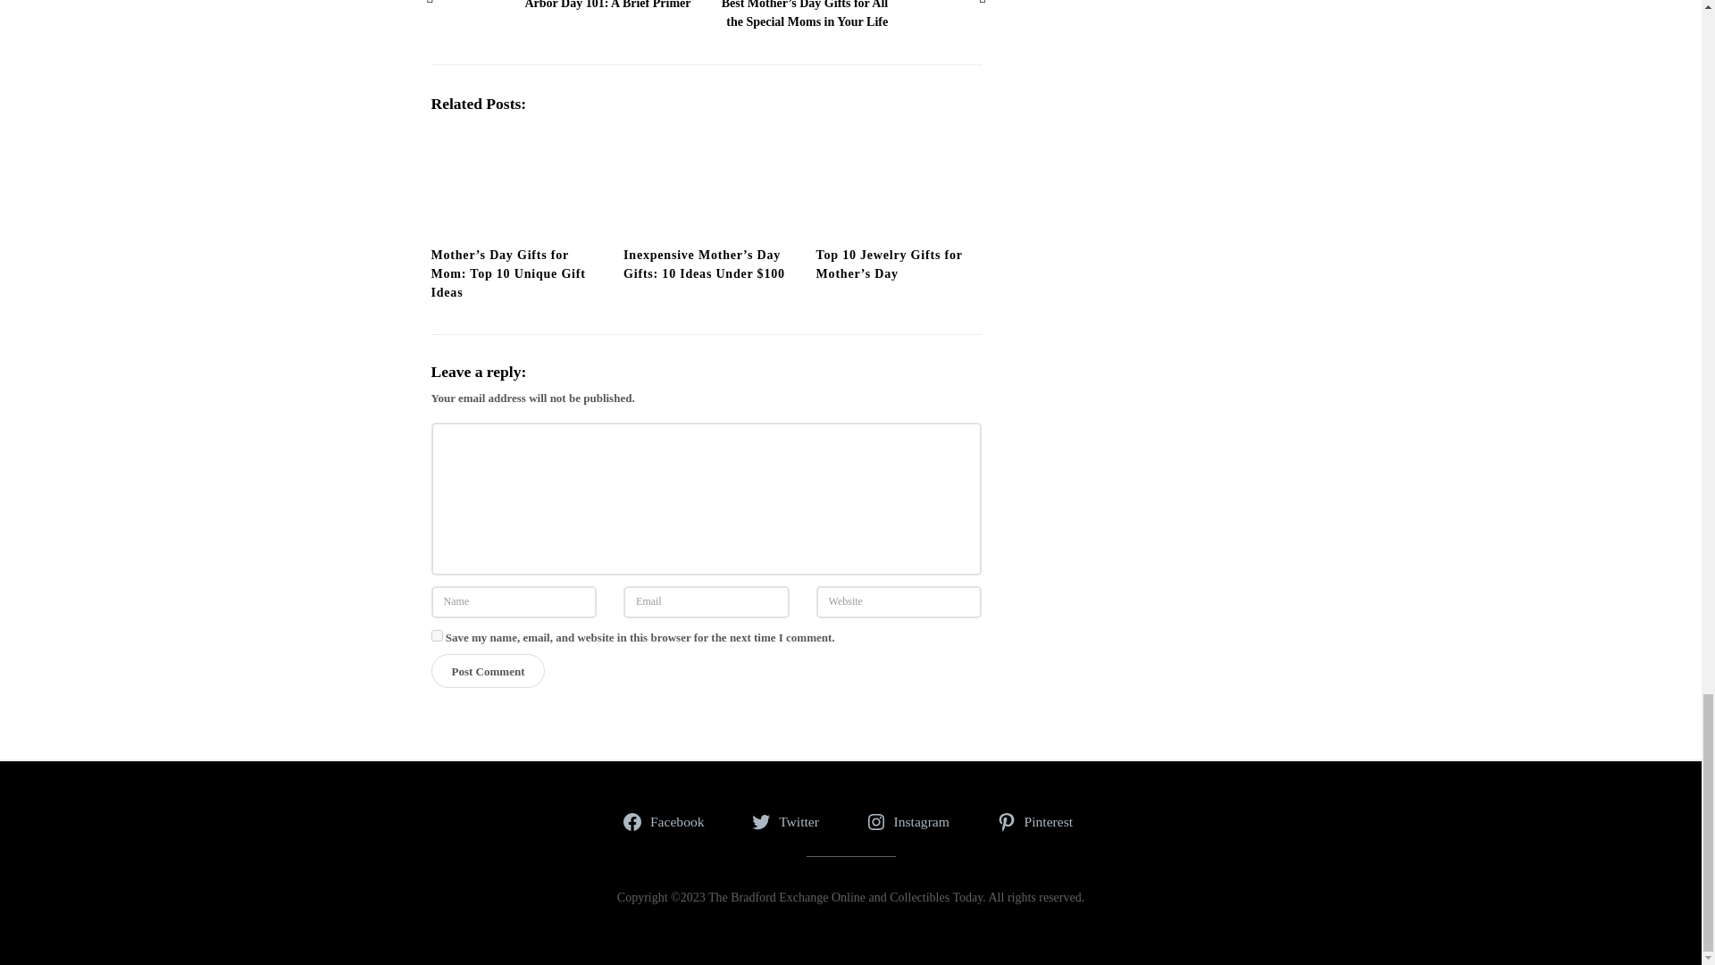 The height and width of the screenshot is (965, 1715). Describe the element at coordinates (436, 636) in the screenshot. I see `yes` at that location.